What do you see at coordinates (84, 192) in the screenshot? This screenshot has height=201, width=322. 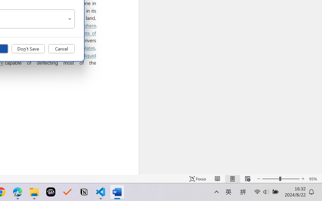 I see `Notion` at bounding box center [84, 192].